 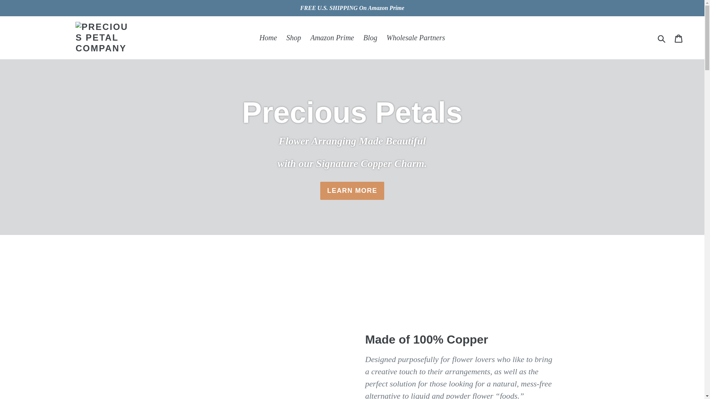 I want to click on Cart, so click(x=679, y=38).